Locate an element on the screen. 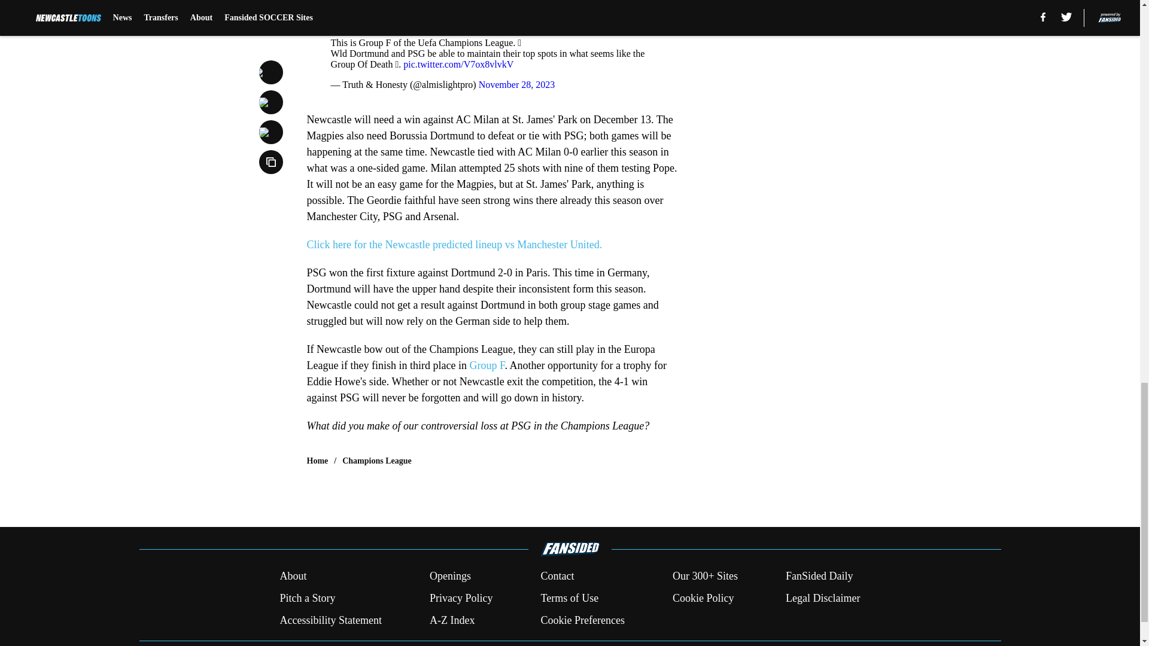 The width and height of the screenshot is (1149, 646). FanSided Daily is located at coordinates (820, 577).